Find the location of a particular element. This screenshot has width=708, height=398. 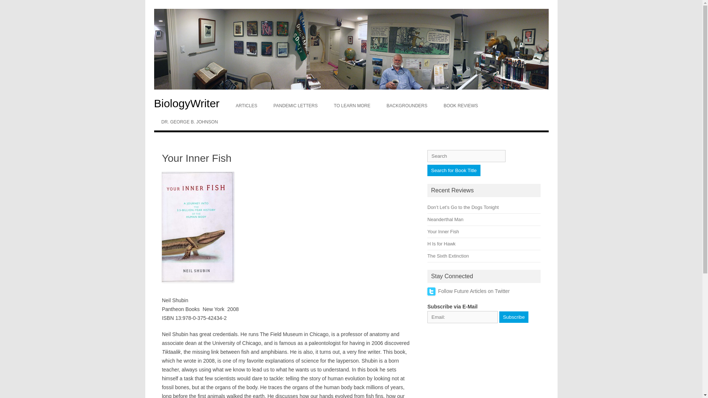

Subscribe is located at coordinates (513, 316).